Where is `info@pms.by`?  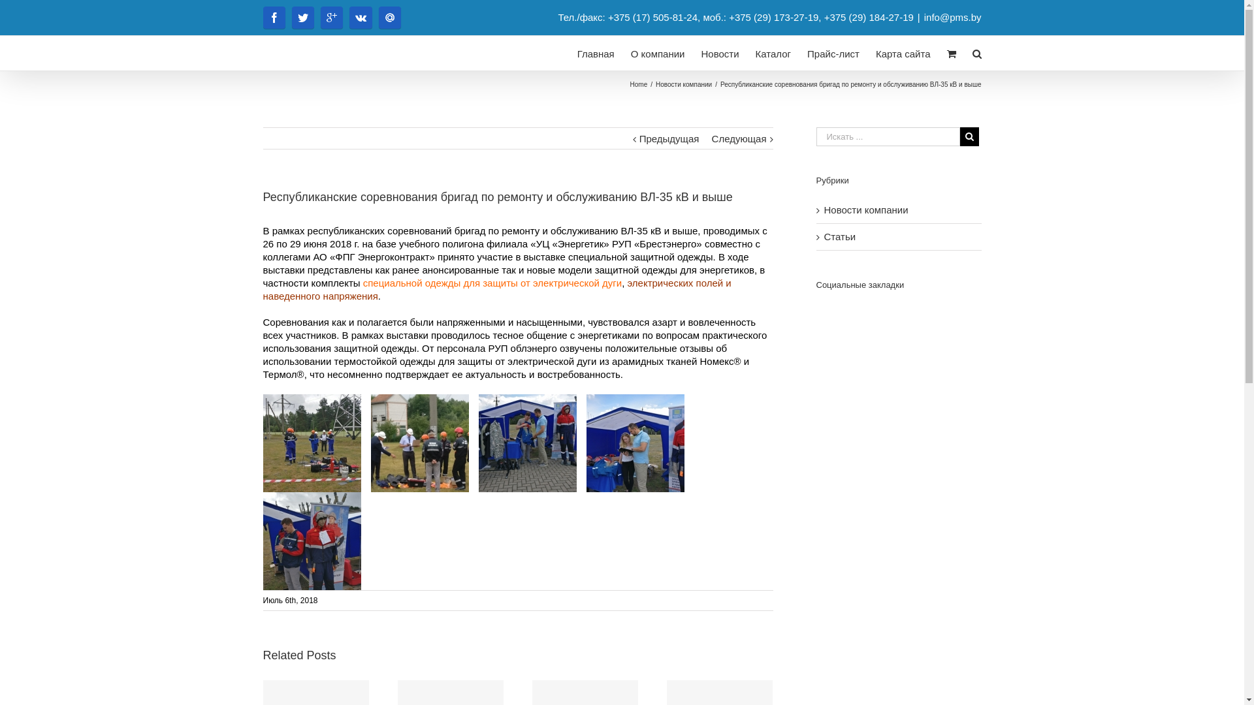
info@pms.by is located at coordinates (953, 17).